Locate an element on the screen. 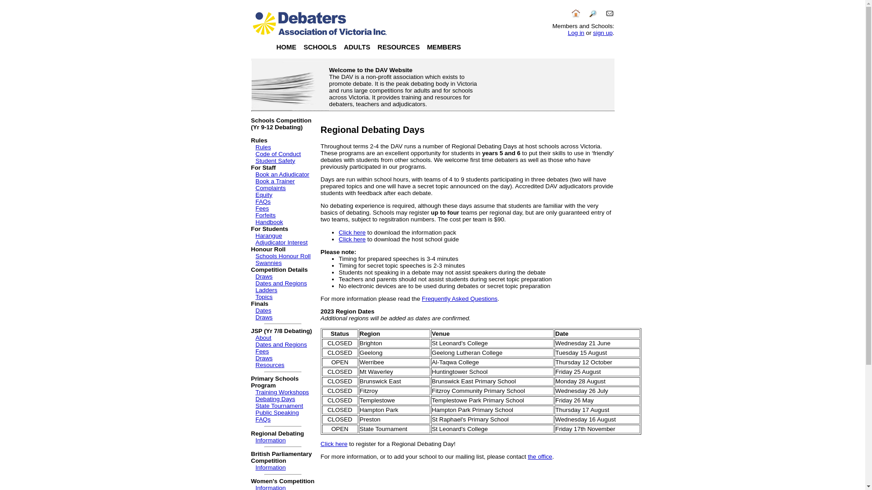 The image size is (872, 490). Topics is located at coordinates (264, 297).